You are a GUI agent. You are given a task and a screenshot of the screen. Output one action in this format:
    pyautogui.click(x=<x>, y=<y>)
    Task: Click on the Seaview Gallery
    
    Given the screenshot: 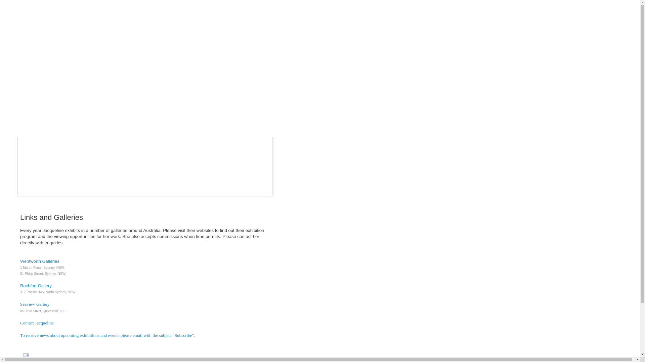 What is the action you would take?
    pyautogui.click(x=35, y=304)
    